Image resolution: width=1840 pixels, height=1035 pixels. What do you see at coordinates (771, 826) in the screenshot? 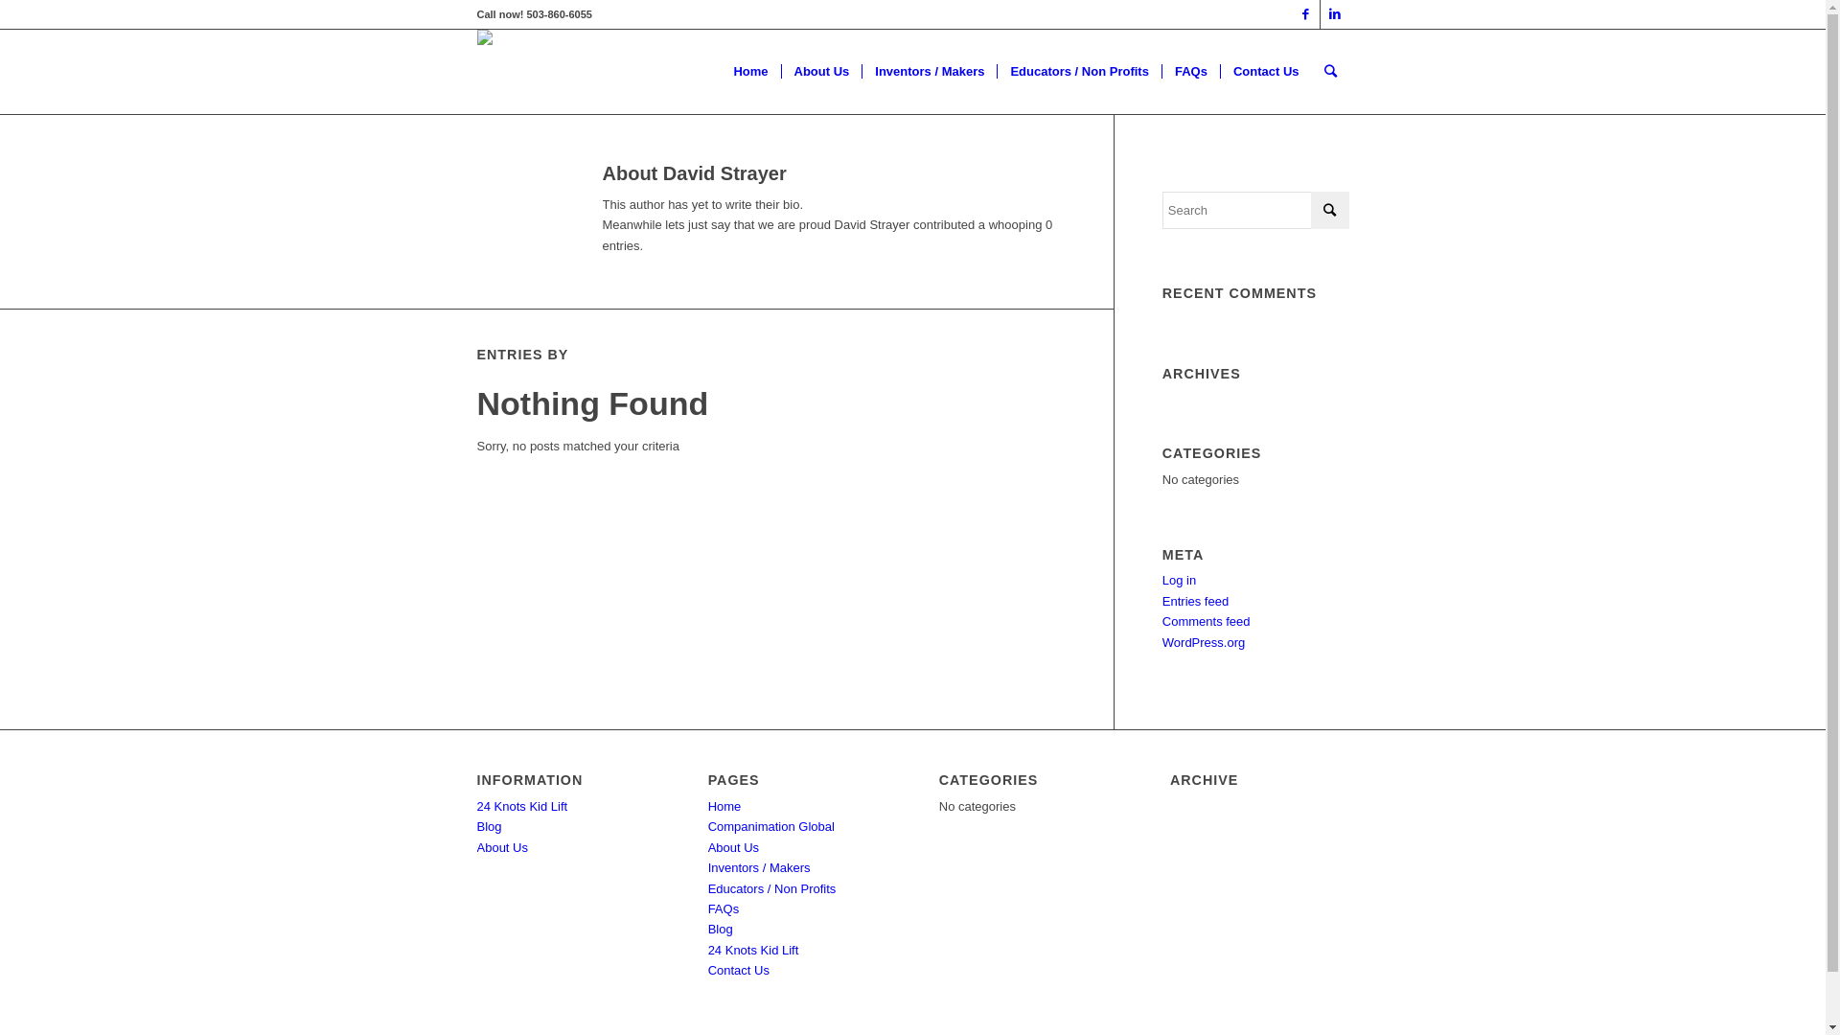
I see `Companimation Global` at bounding box center [771, 826].